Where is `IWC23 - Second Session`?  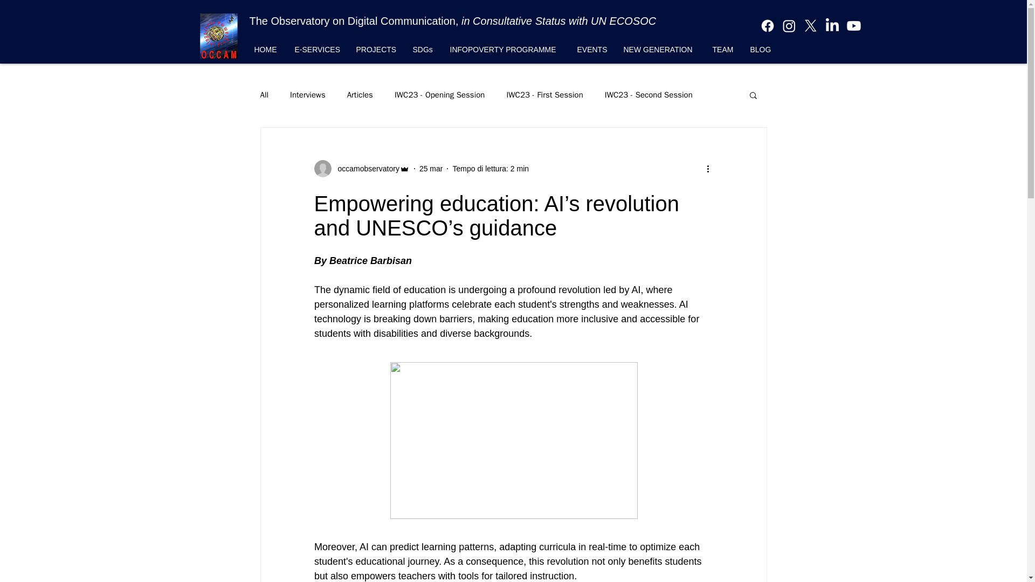
IWC23 - Second Session is located at coordinates (648, 94).